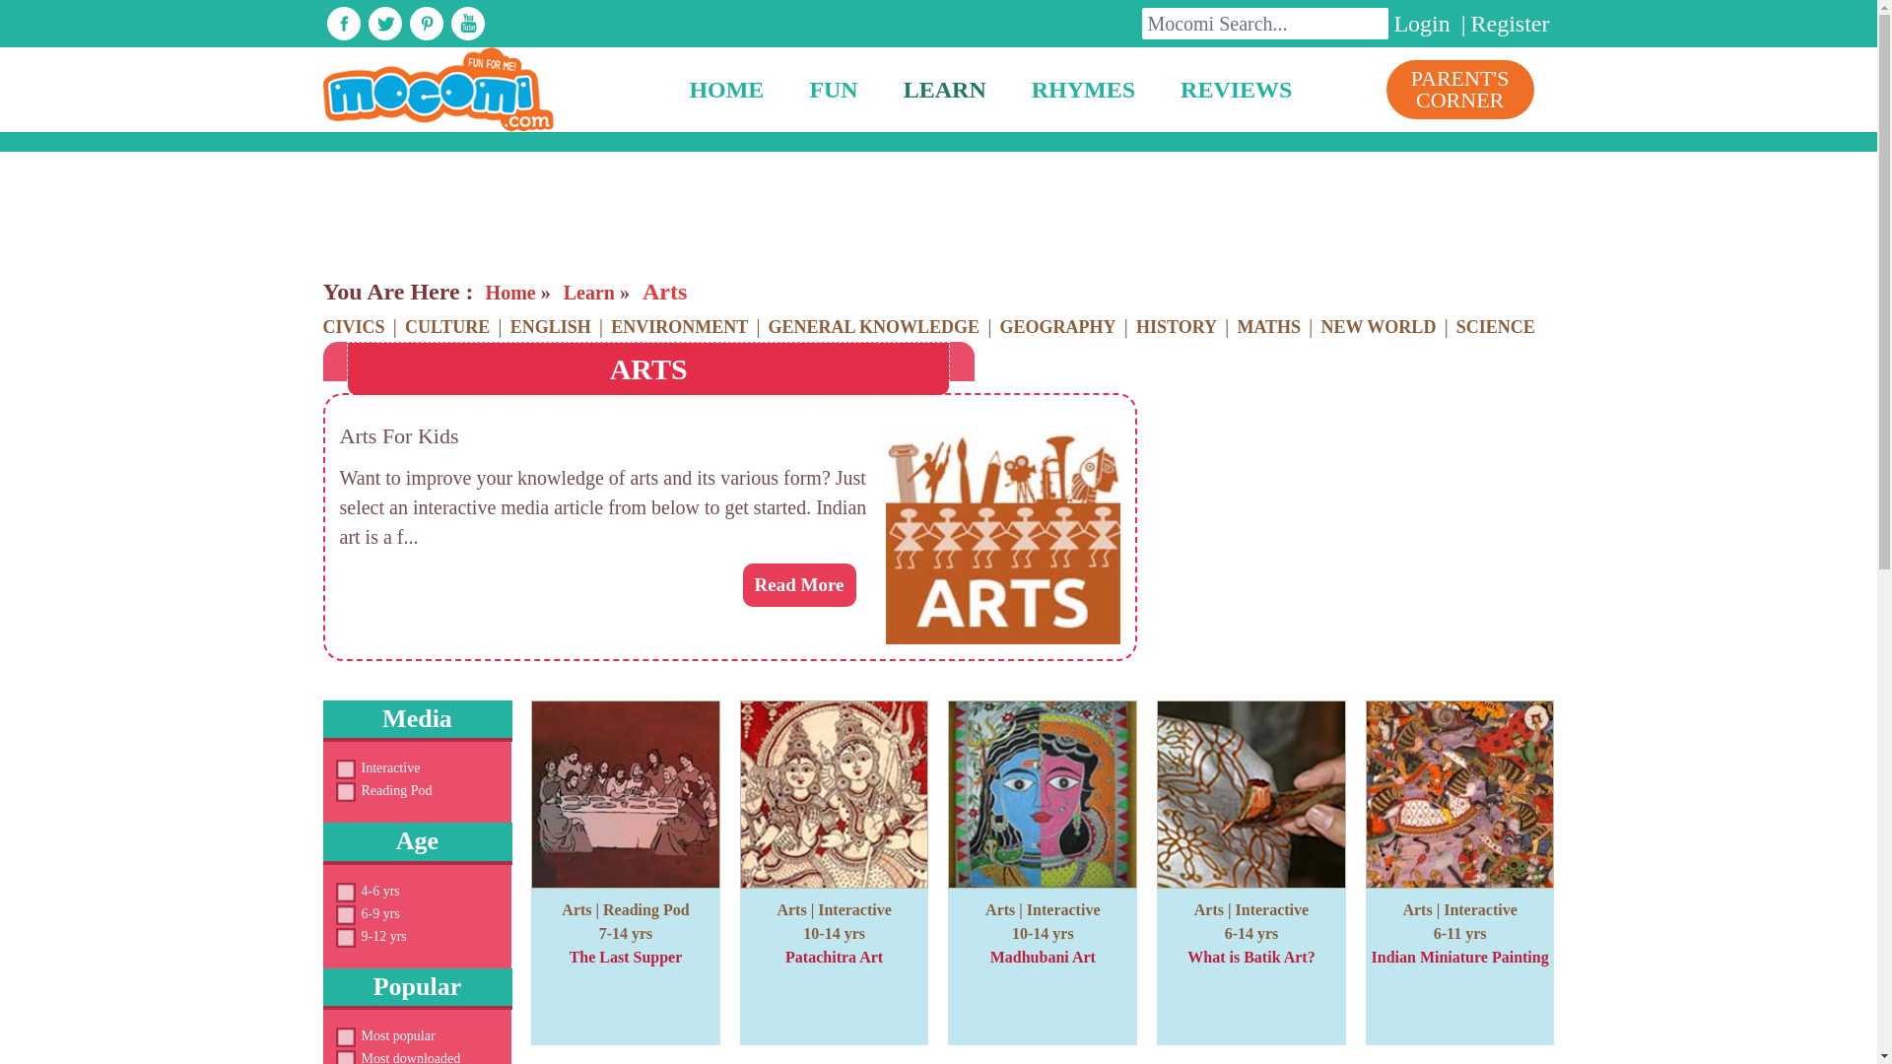  Describe the element at coordinates (447, 327) in the screenshot. I see `Culture Category` at that location.